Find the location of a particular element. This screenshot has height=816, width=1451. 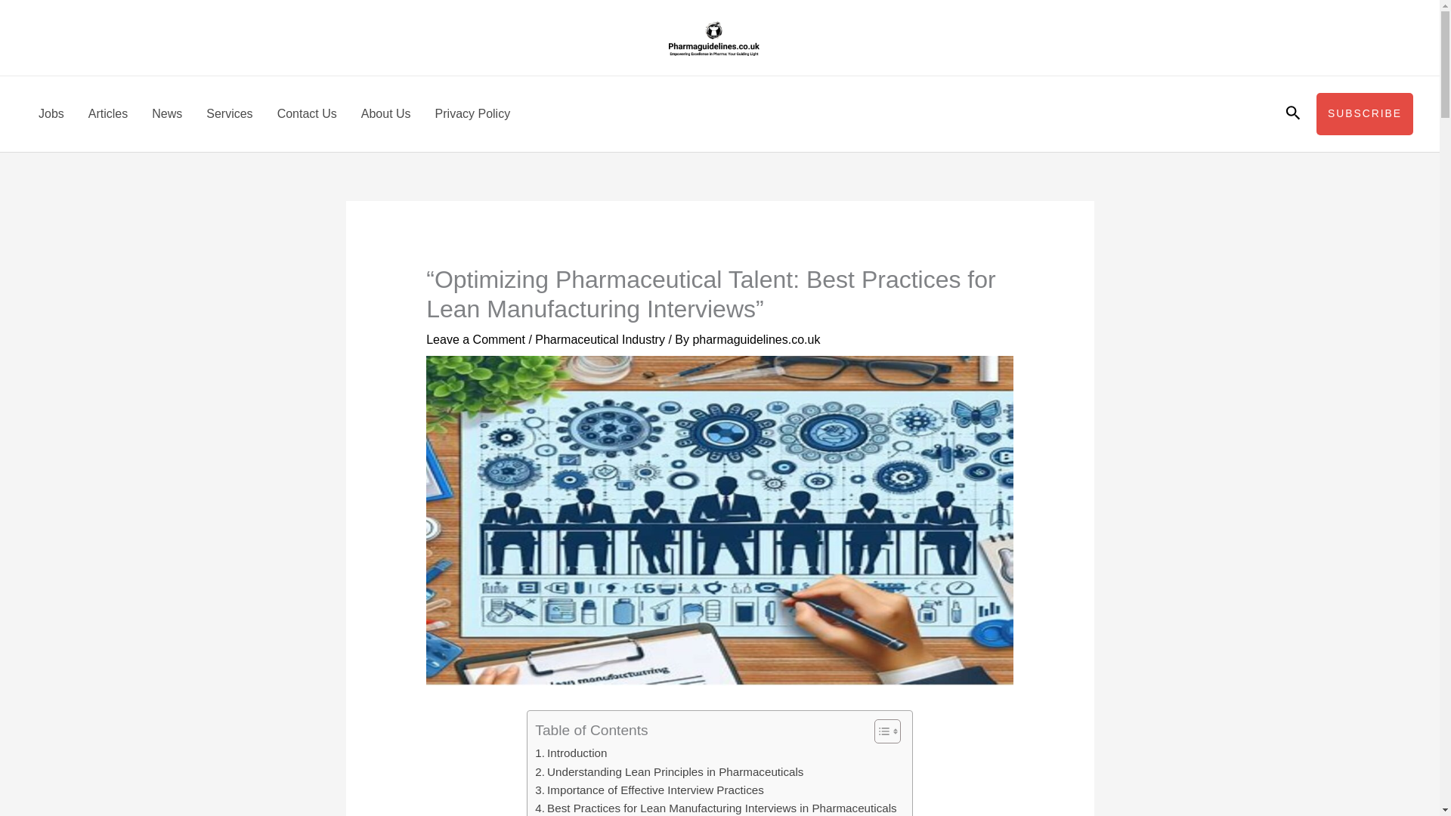

View all posts by pharmaguidelines.co.uk is located at coordinates (756, 338).